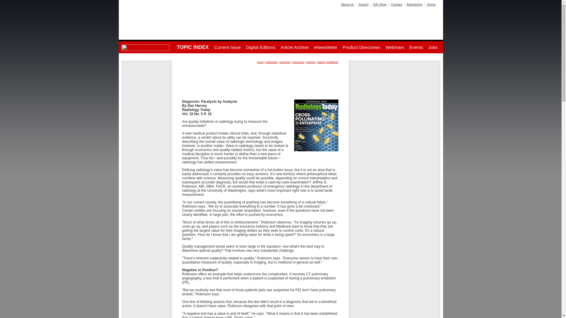 The height and width of the screenshot is (318, 566). What do you see at coordinates (325, 47) in the screenshot?
I see `eNewsletter` at bounding box center [325, 47].